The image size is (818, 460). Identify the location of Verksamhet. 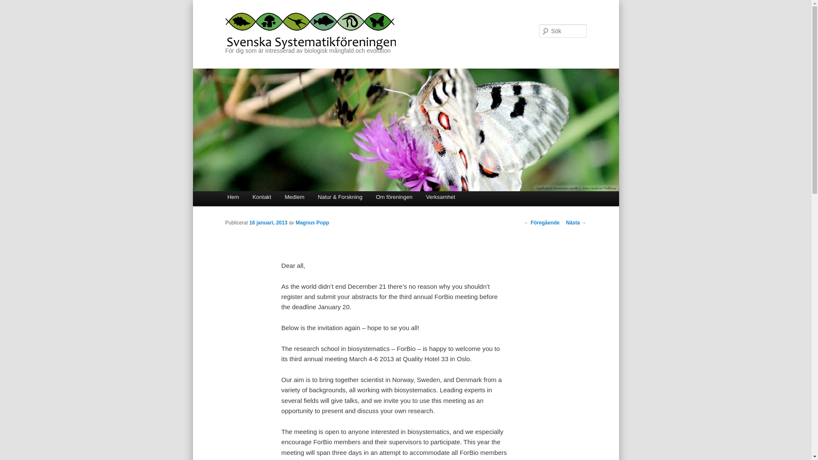
(441, 197).